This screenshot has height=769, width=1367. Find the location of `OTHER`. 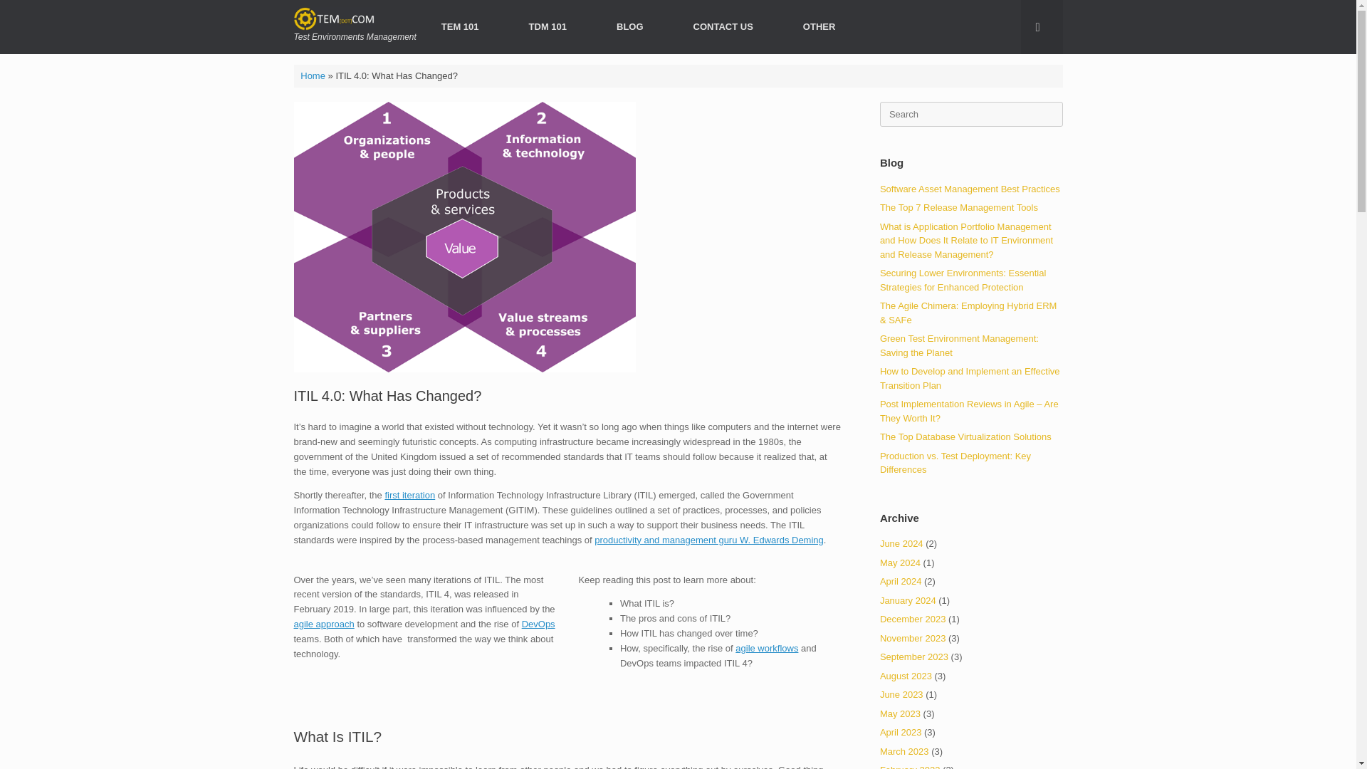

OTHER is located at coordinates (819, 26).